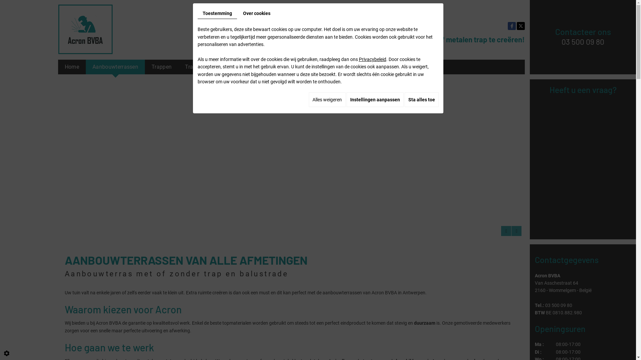 The image size is (641, 360). I want to click on Cookie-instelling bewerken, so click(7, 353).